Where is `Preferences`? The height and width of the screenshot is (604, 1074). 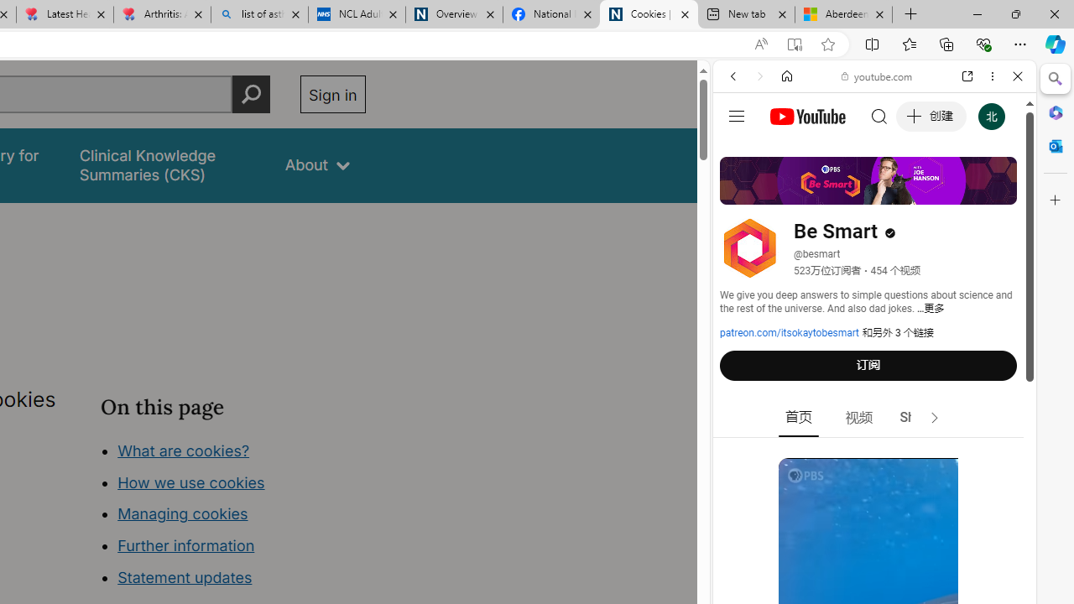 Preferences is located at coordinates (998, 191).